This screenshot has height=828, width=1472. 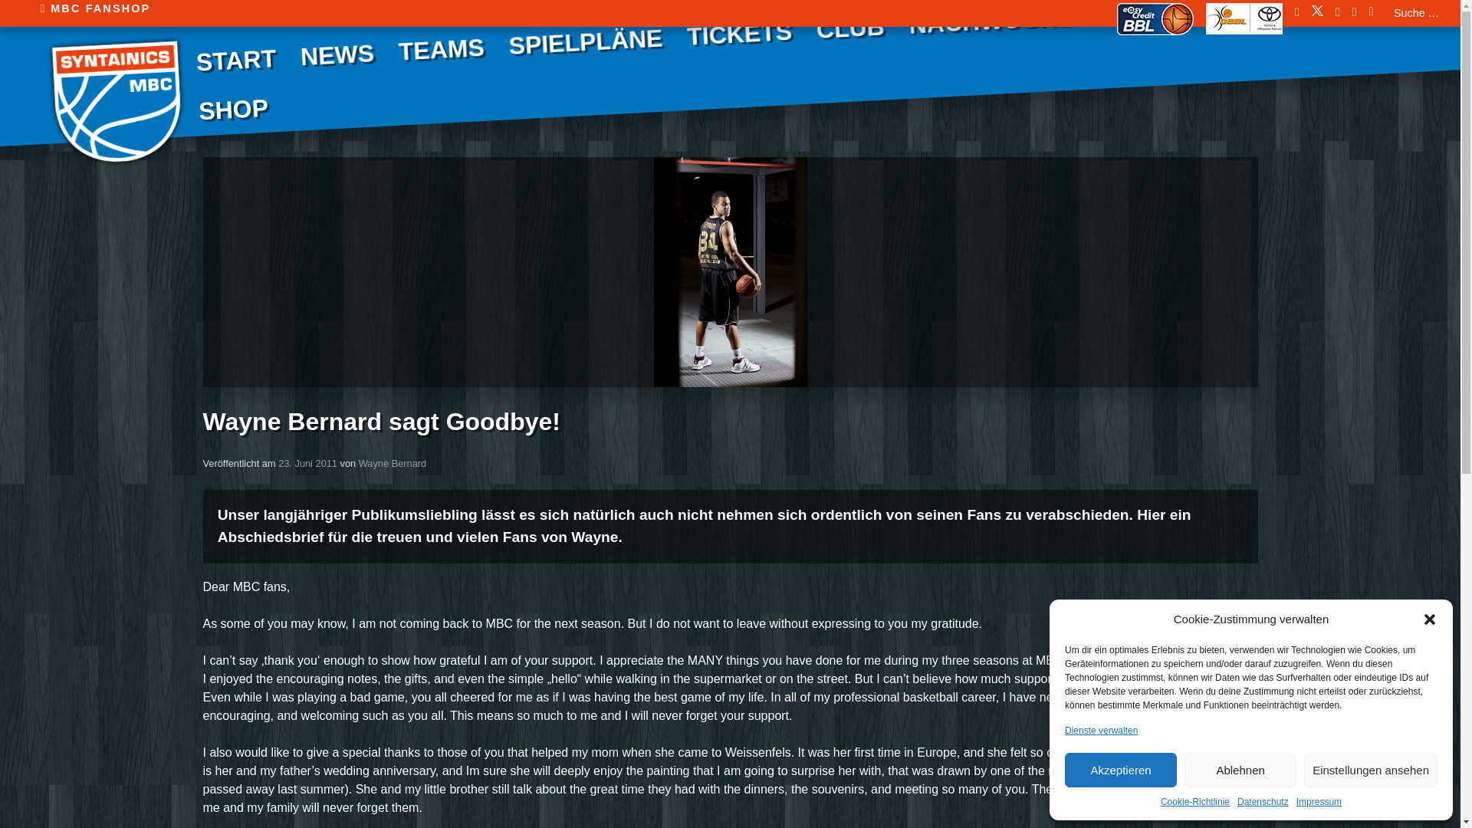 What do you see at coordinates (1120, 770) in the screenshot?
I see `Akzeptieren` at bounding box center [1120, 770].